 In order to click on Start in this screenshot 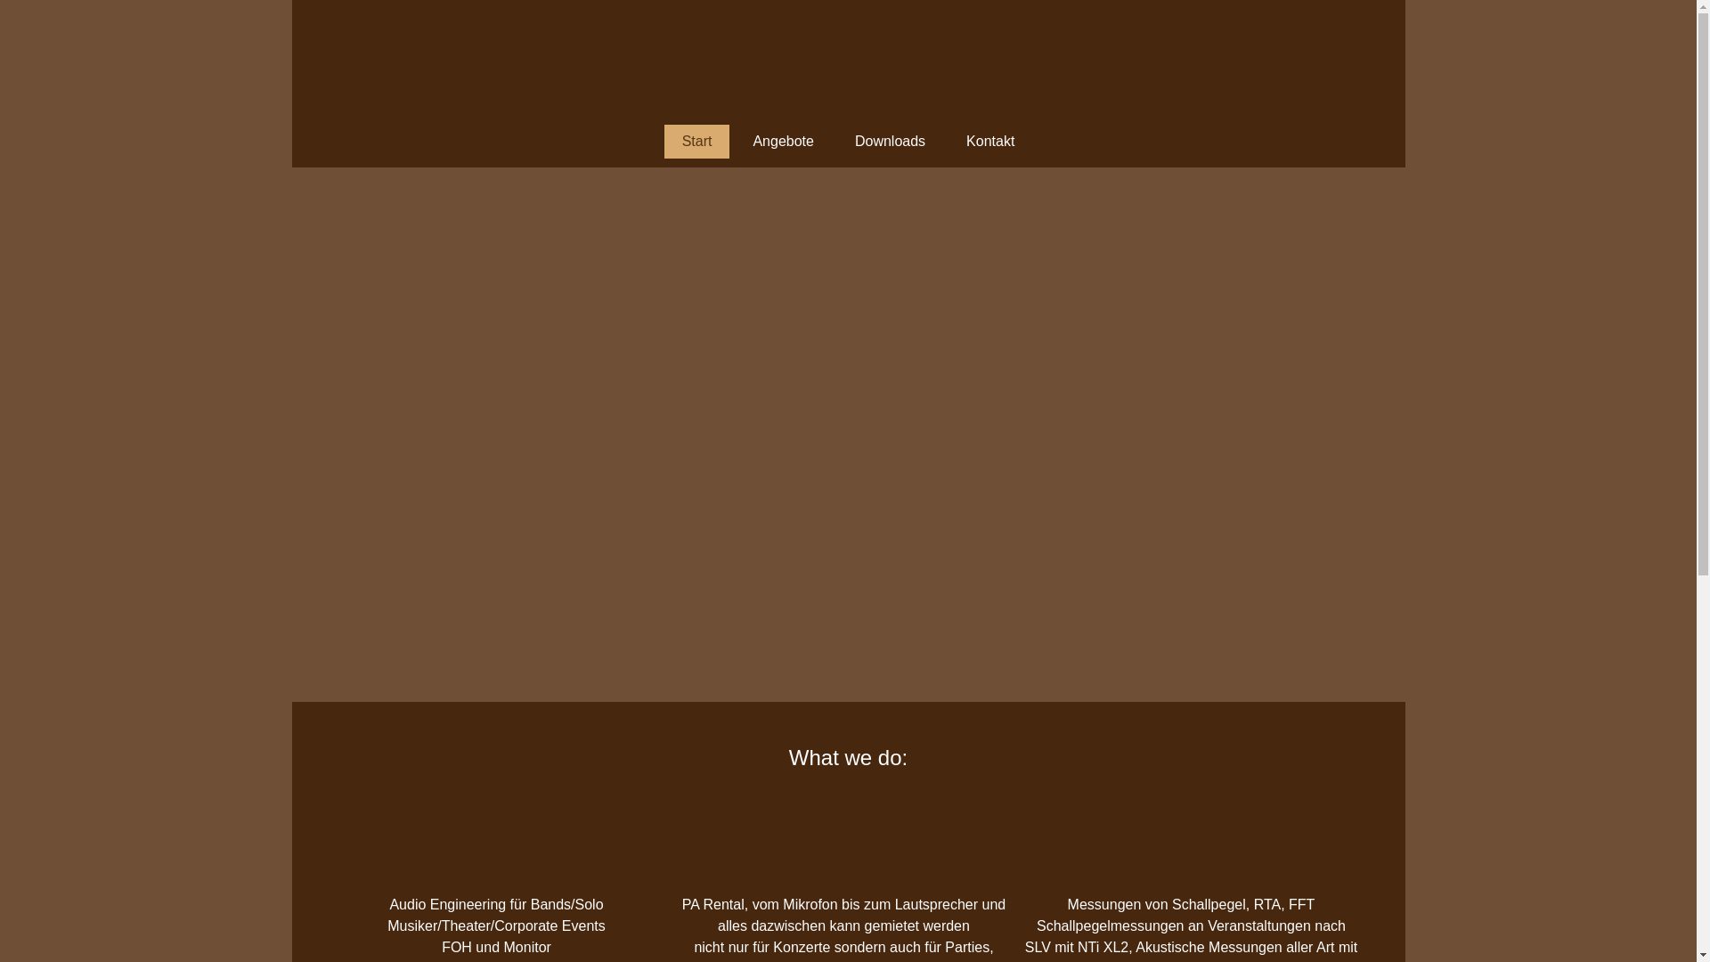, I will do `click(697, 142)`.